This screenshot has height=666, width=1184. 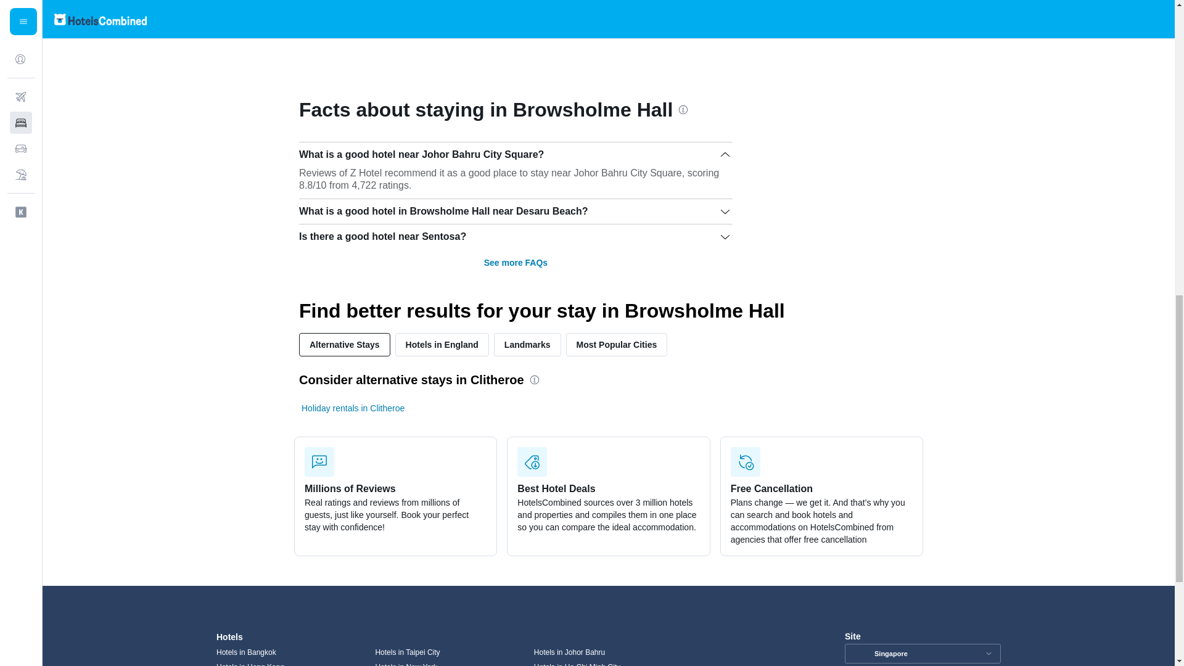 I want to click on Lancashire Hotels, so click(x=572, y=18).